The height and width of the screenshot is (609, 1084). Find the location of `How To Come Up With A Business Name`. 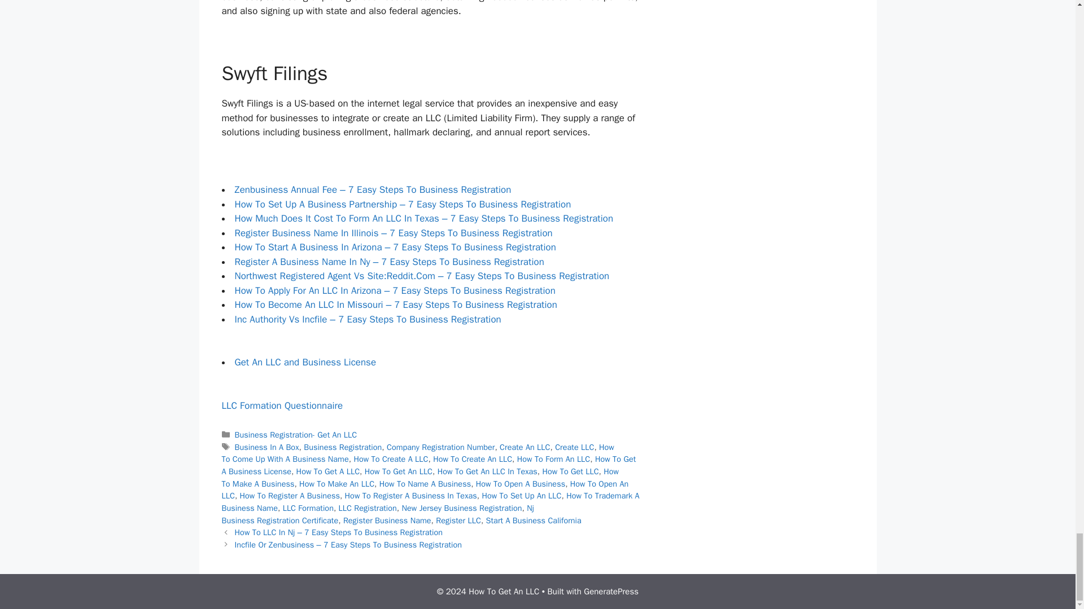

How To Come Up With A Business Name is located at coordinates (417, 453).